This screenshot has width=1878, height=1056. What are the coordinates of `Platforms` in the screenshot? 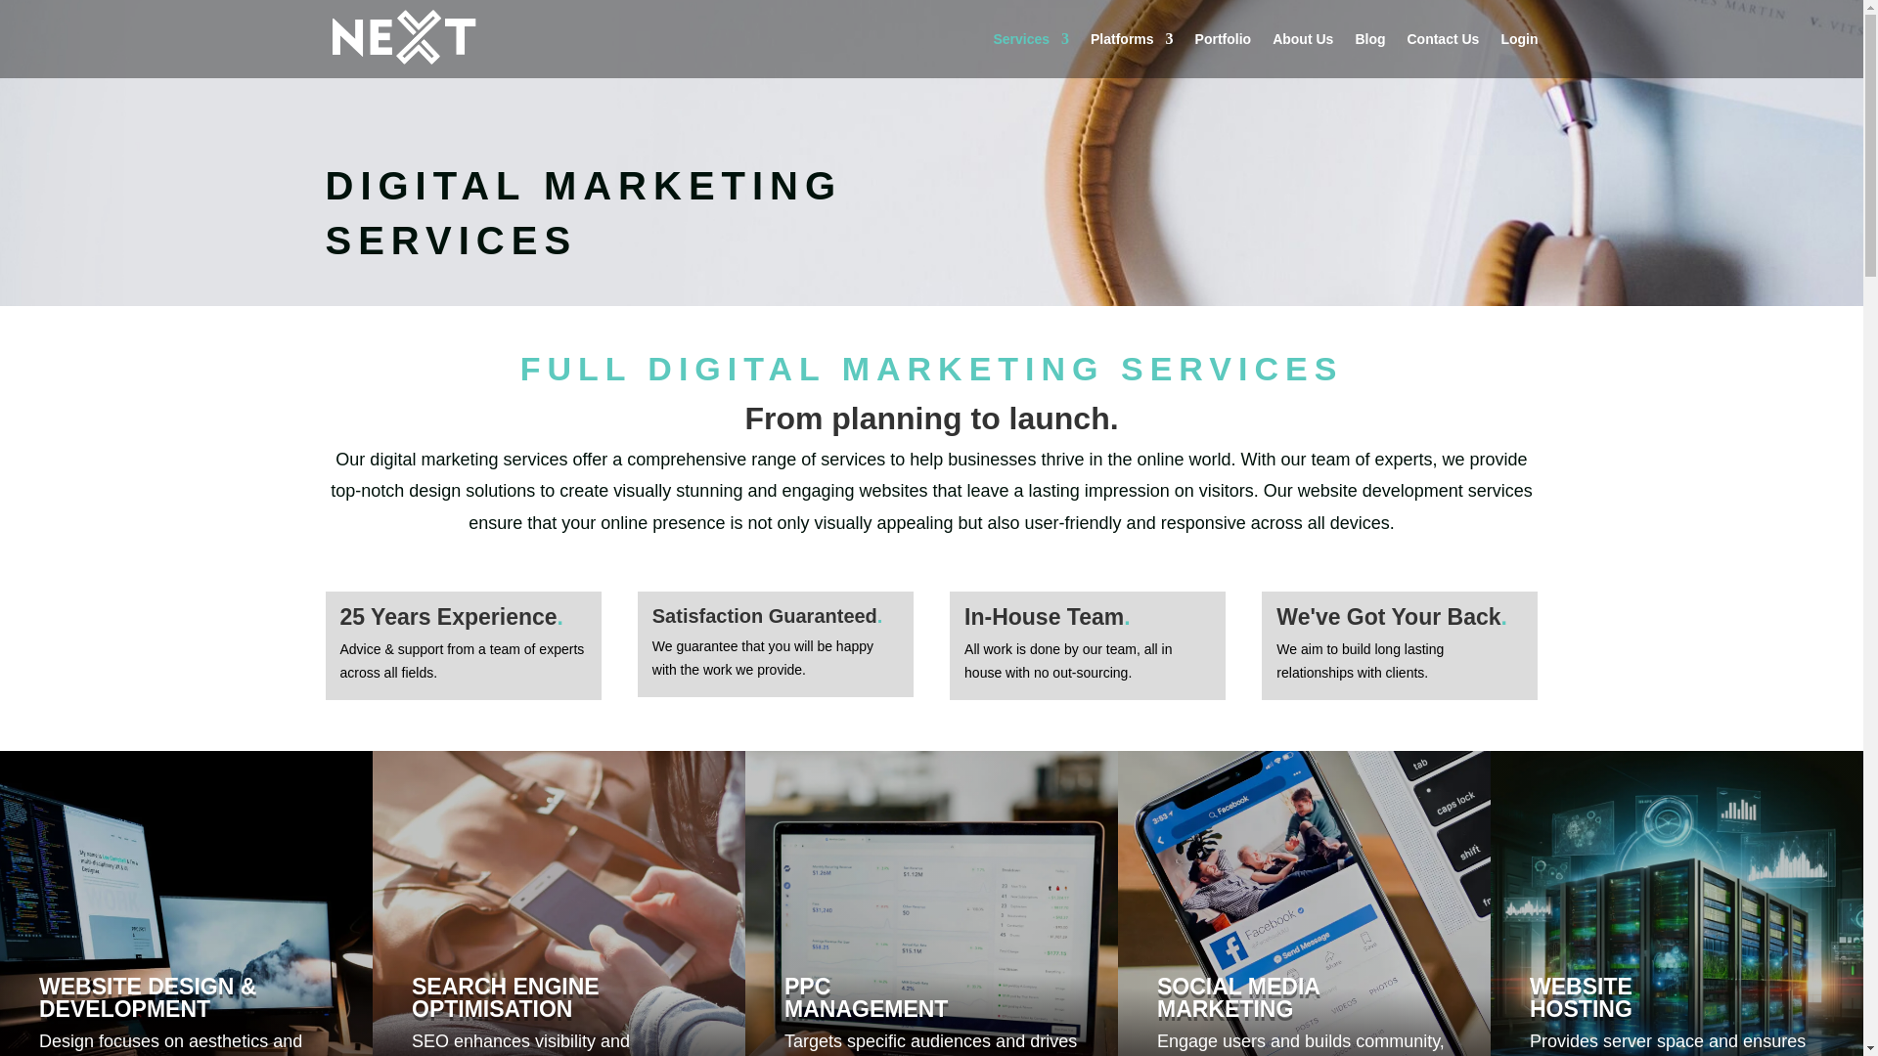 It's located at (1133, 55).